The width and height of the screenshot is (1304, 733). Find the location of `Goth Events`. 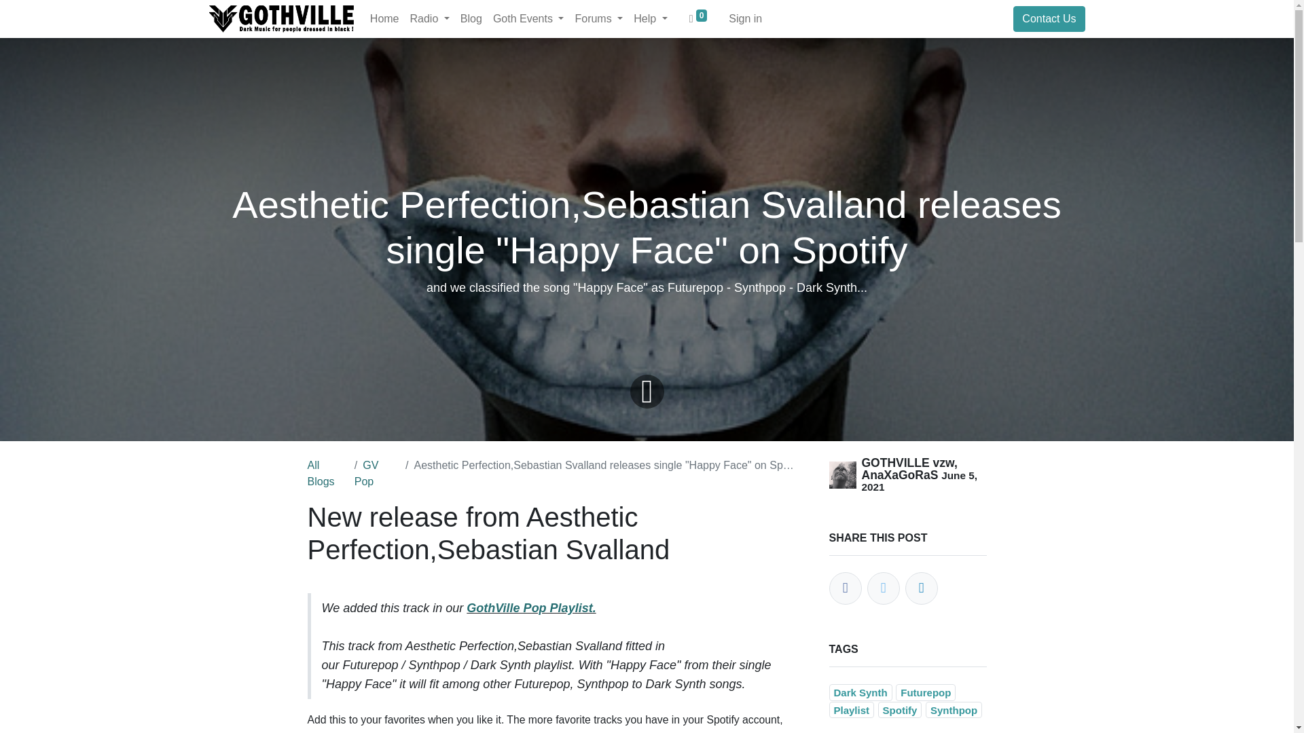

Goth Events is located at coordinates (528, 18).